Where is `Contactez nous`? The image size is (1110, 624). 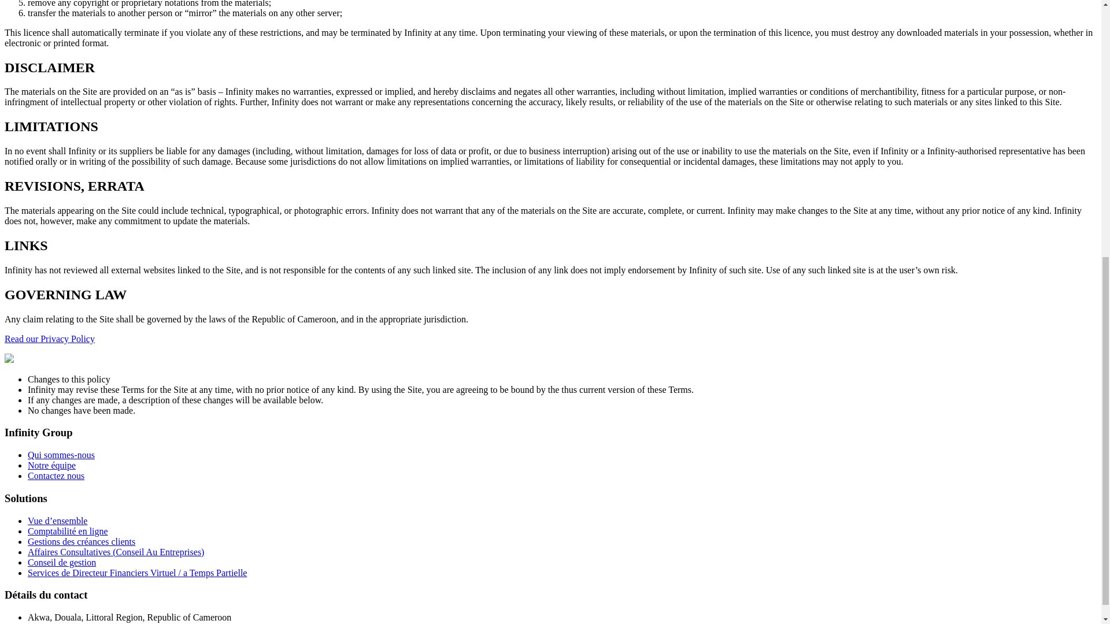
Contactez nous is located at coordinates (55, 476).